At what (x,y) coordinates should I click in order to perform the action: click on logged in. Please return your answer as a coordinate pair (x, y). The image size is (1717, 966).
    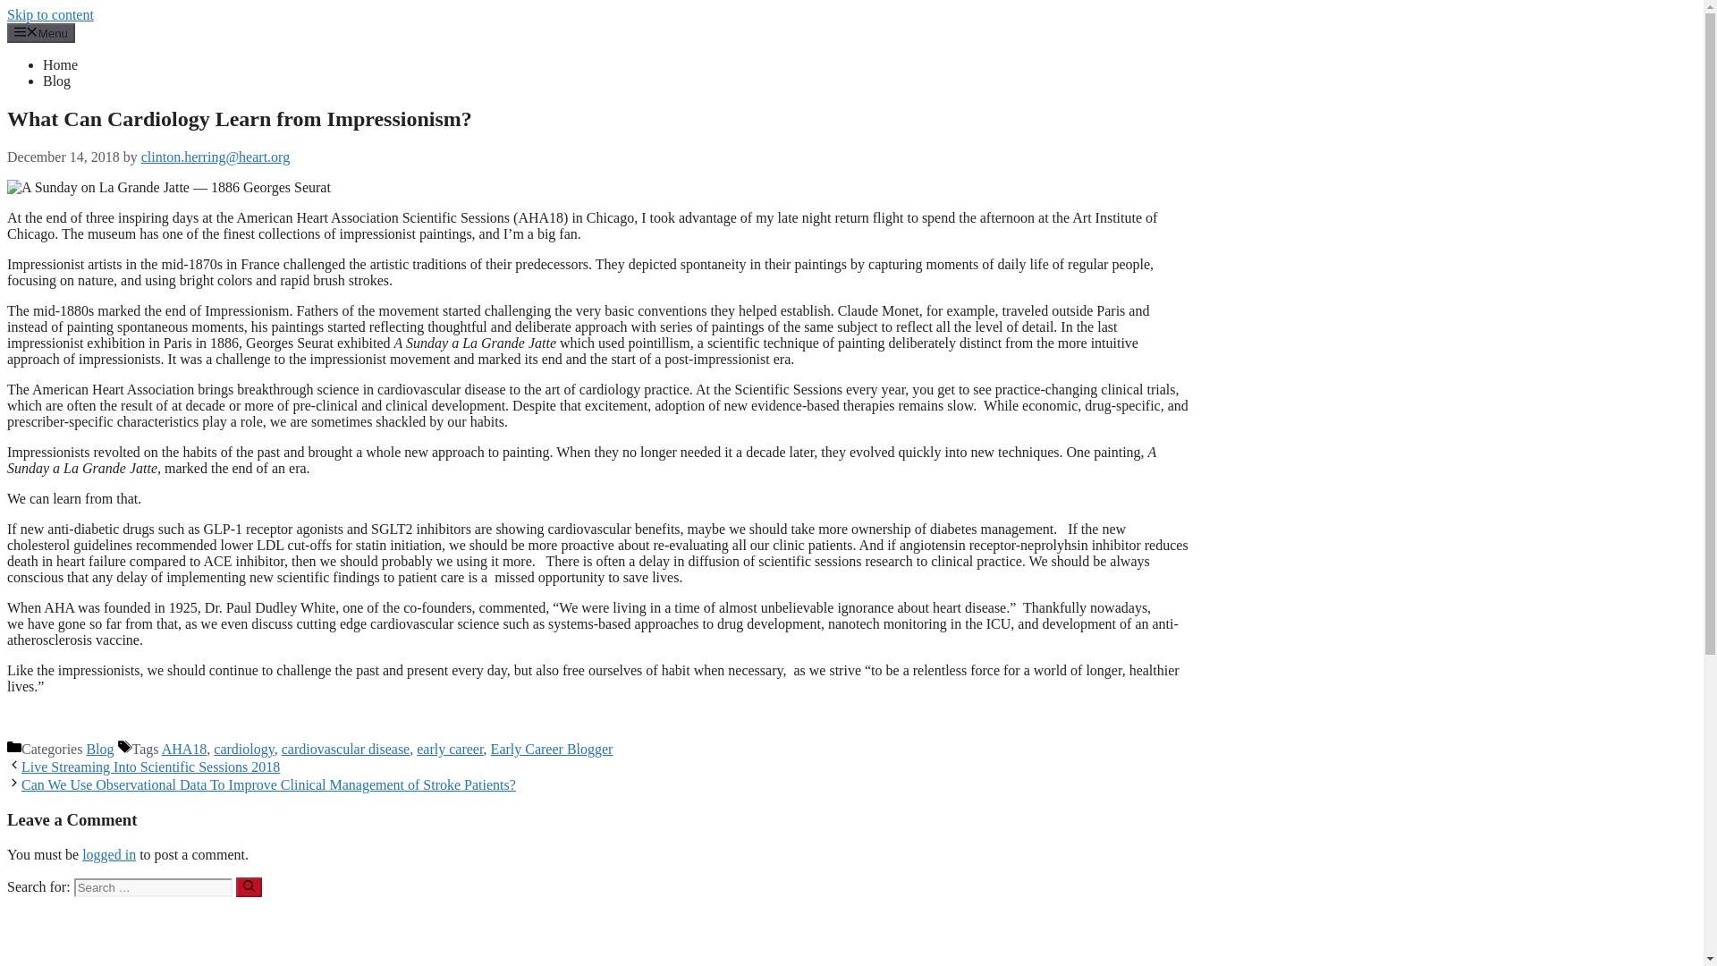
    Looking at the image, I should click on (109, 855).